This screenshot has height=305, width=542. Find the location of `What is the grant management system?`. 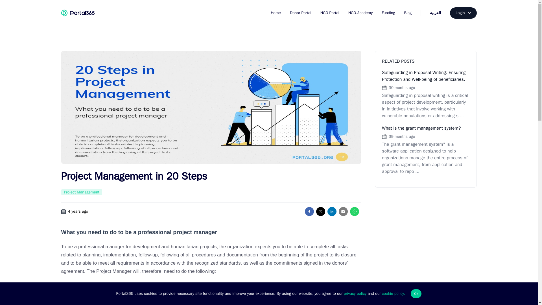

What is the grant management system? is located at coordinates (421, 128).